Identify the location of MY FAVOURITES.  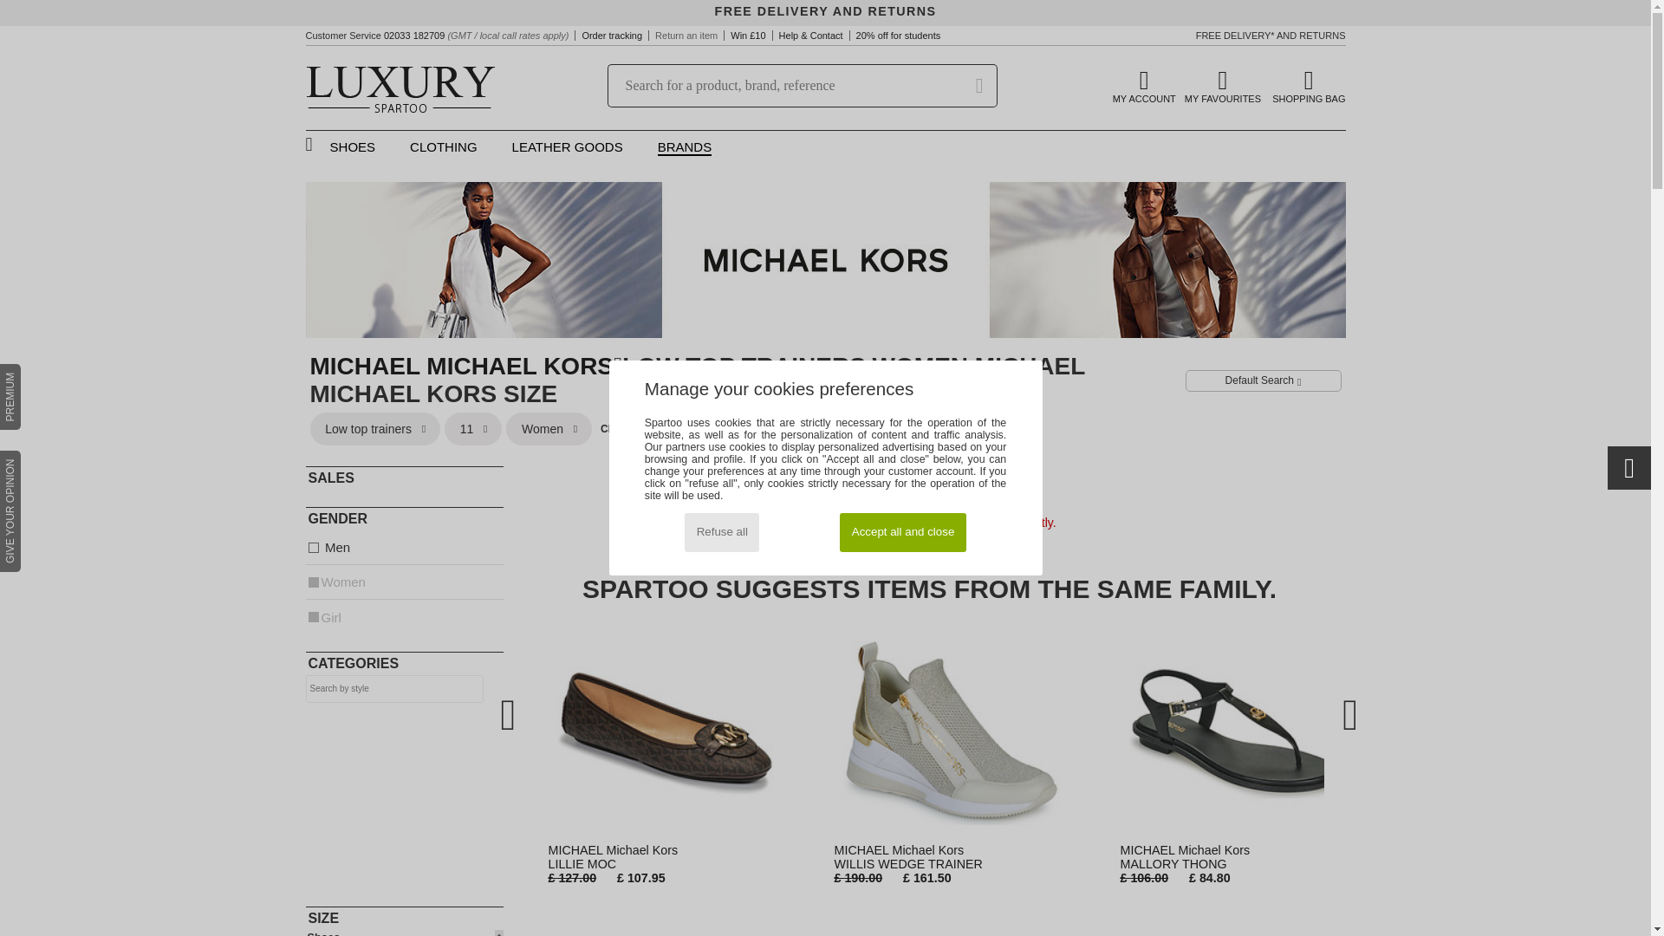
(1223, 85).